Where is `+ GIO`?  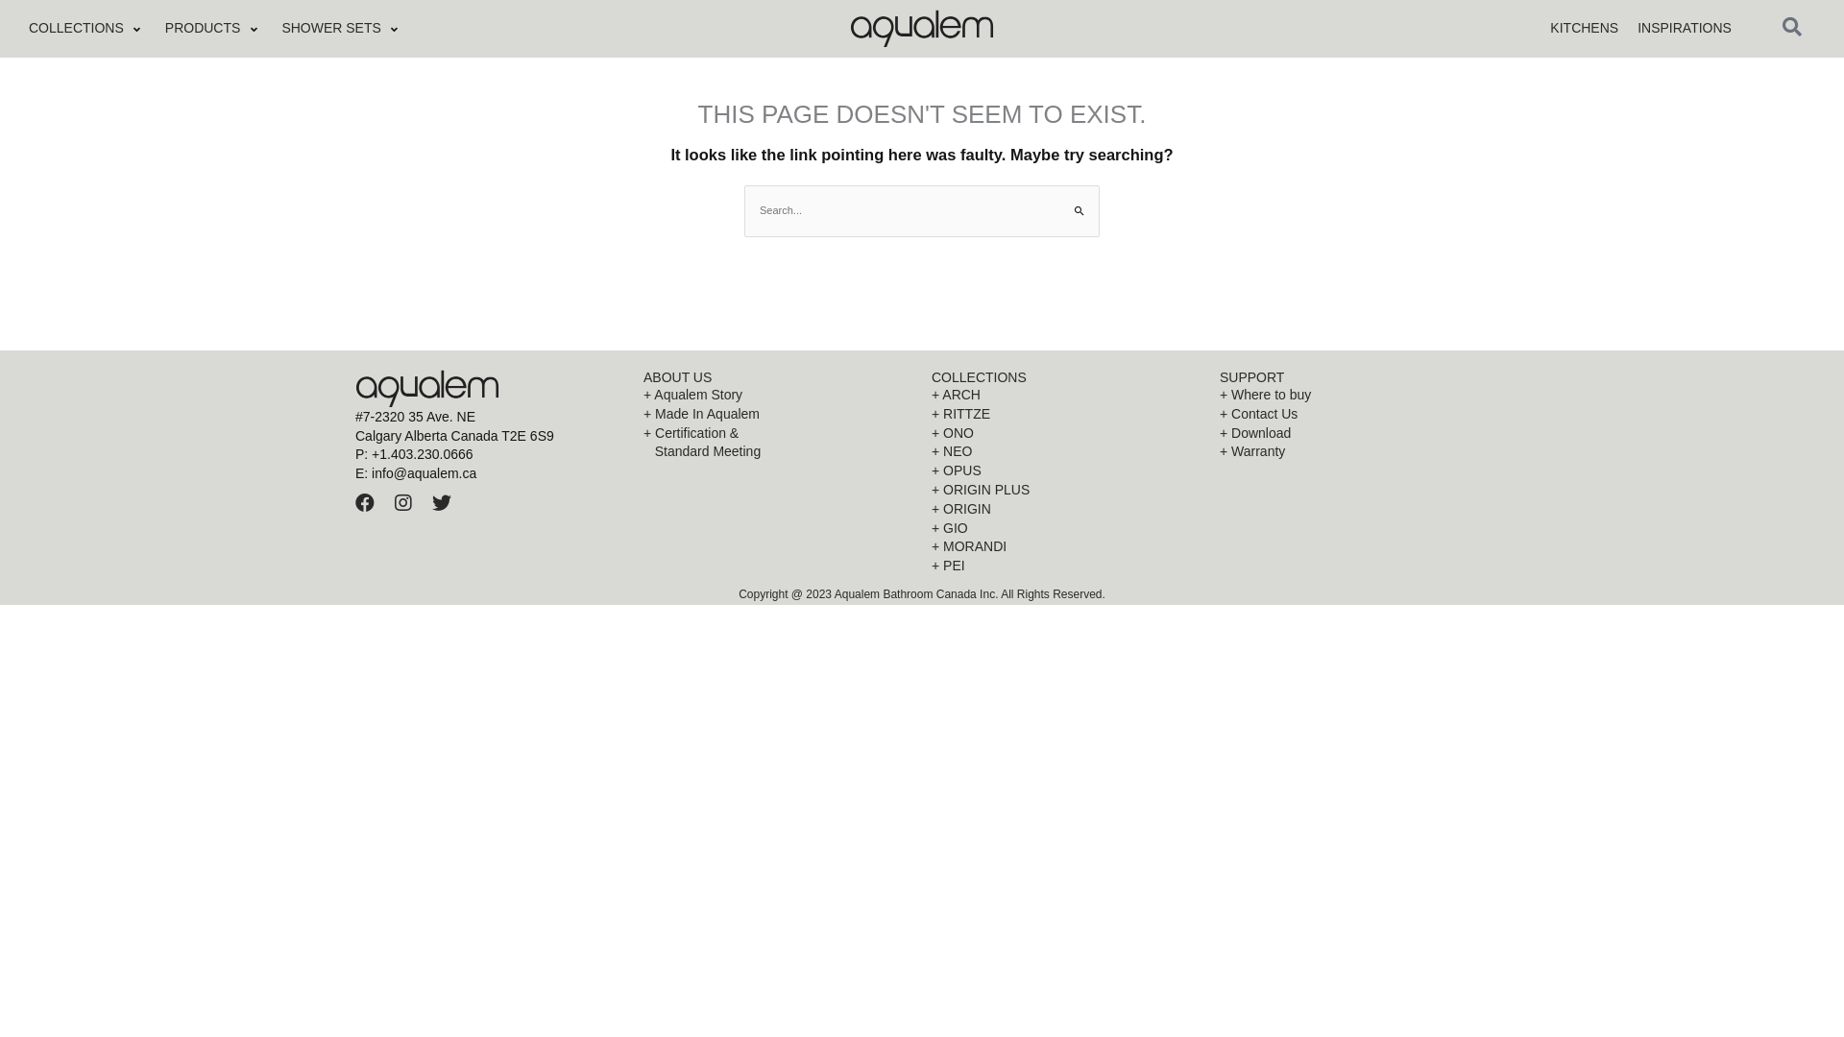 + GIO is located at coordinates (1066, 529).